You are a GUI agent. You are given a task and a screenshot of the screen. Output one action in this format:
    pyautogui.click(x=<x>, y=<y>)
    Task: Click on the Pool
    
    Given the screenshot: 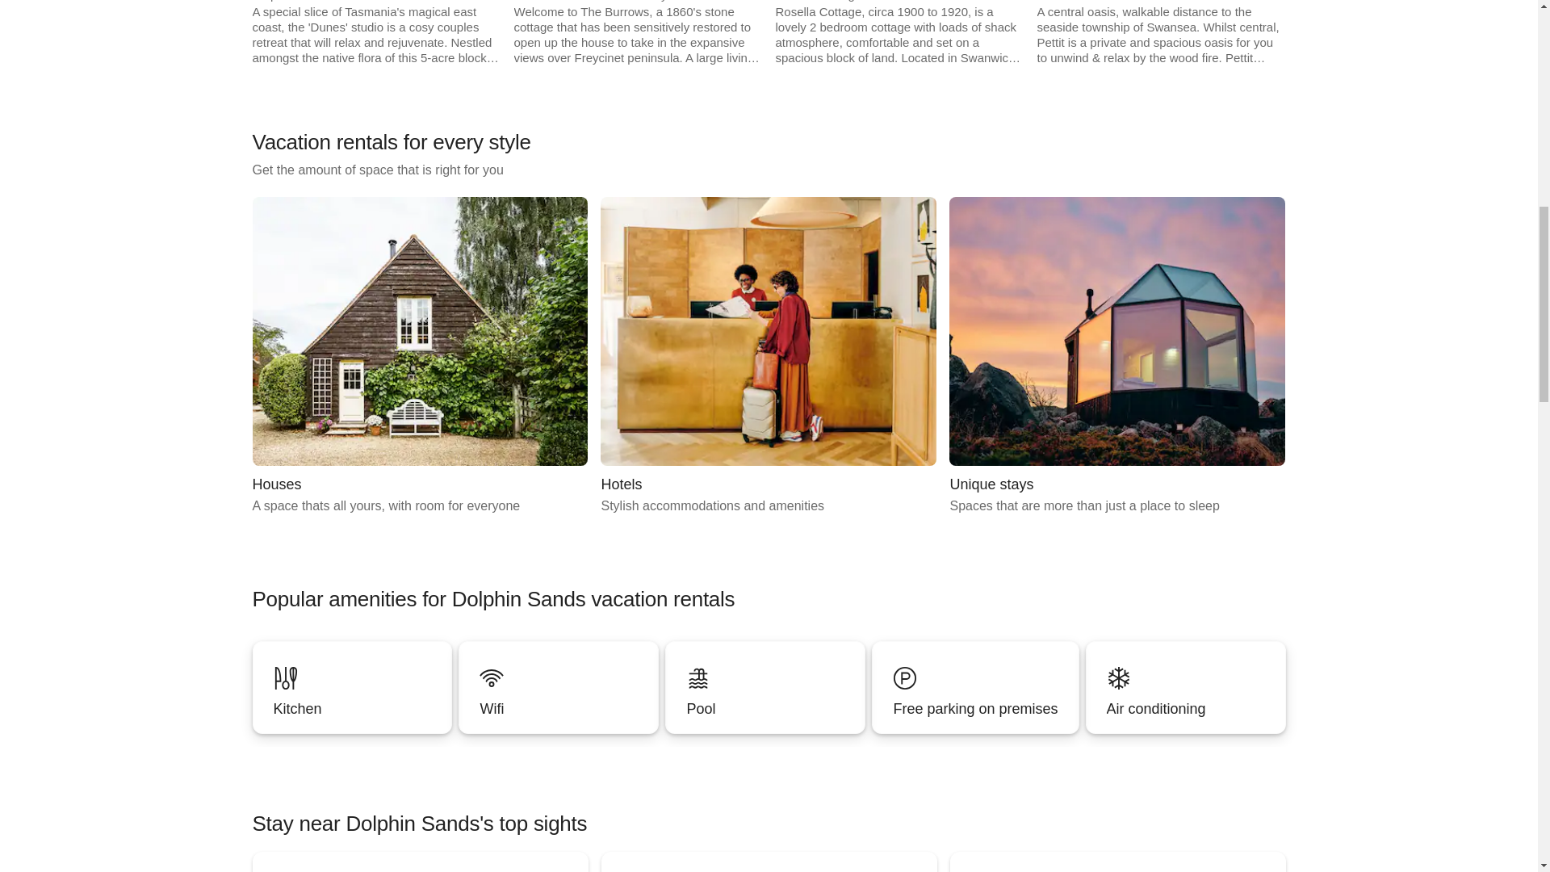 What is the action you would take?
    pyautogui.click(x=765, y=687)
    